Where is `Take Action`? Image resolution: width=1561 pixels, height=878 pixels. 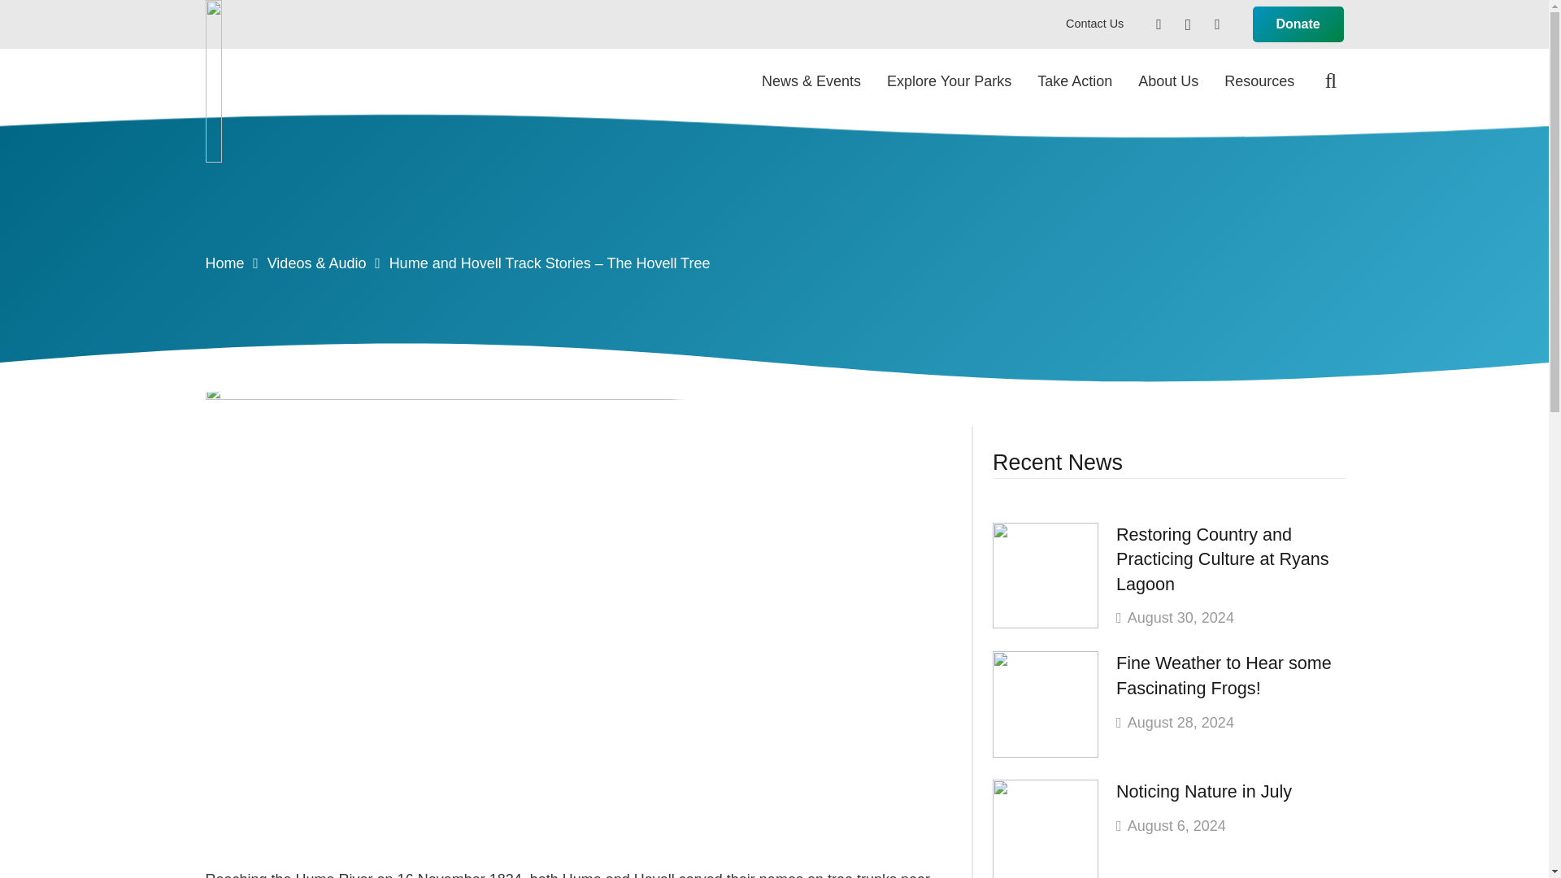 Take Action is located at coordinates (1075, 81).